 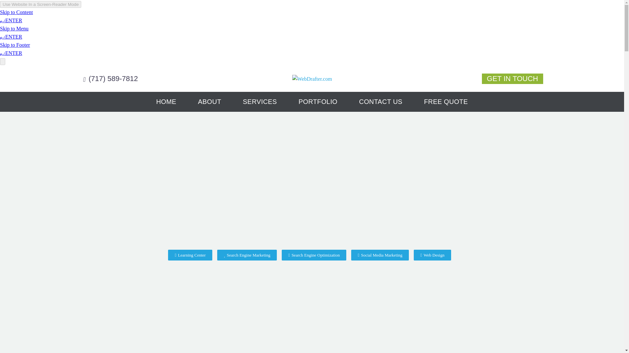 I want to click on ABOUT, so click(x=209, y=102).